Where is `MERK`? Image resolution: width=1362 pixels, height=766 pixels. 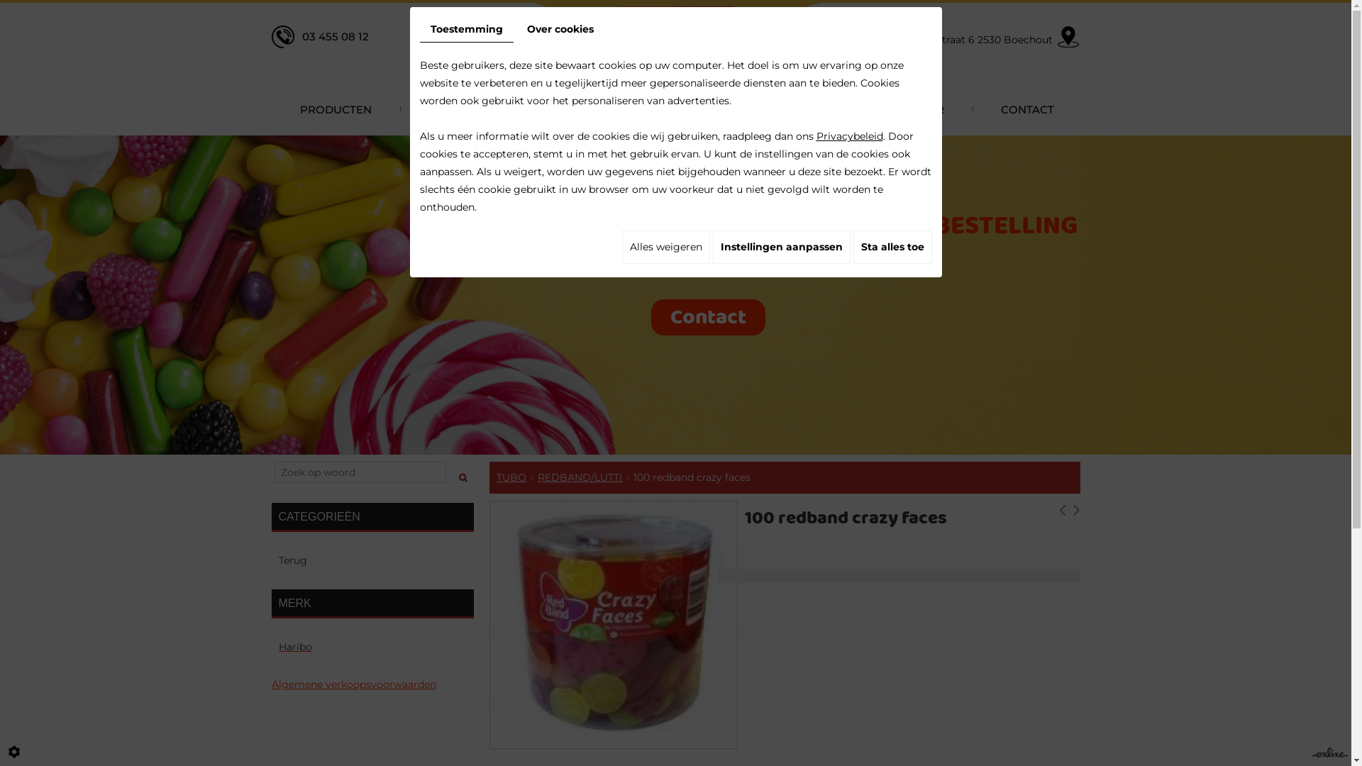
MERK is located at coordinates (372, 604).